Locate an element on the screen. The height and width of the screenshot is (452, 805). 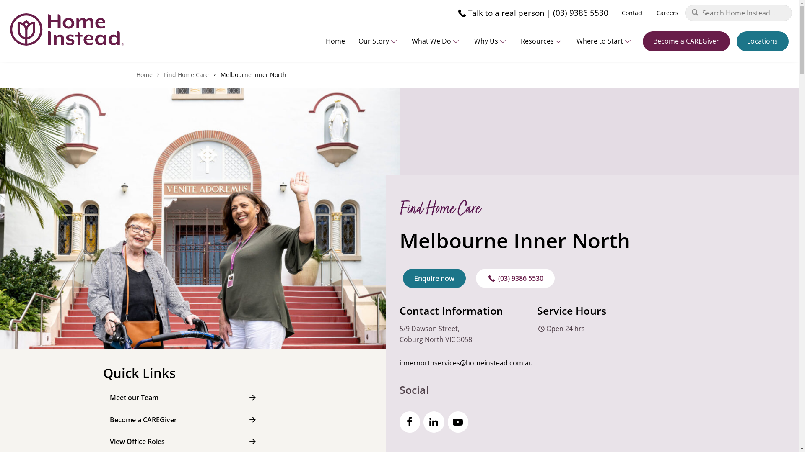
Where to Start is located at coordinates (605, 41).